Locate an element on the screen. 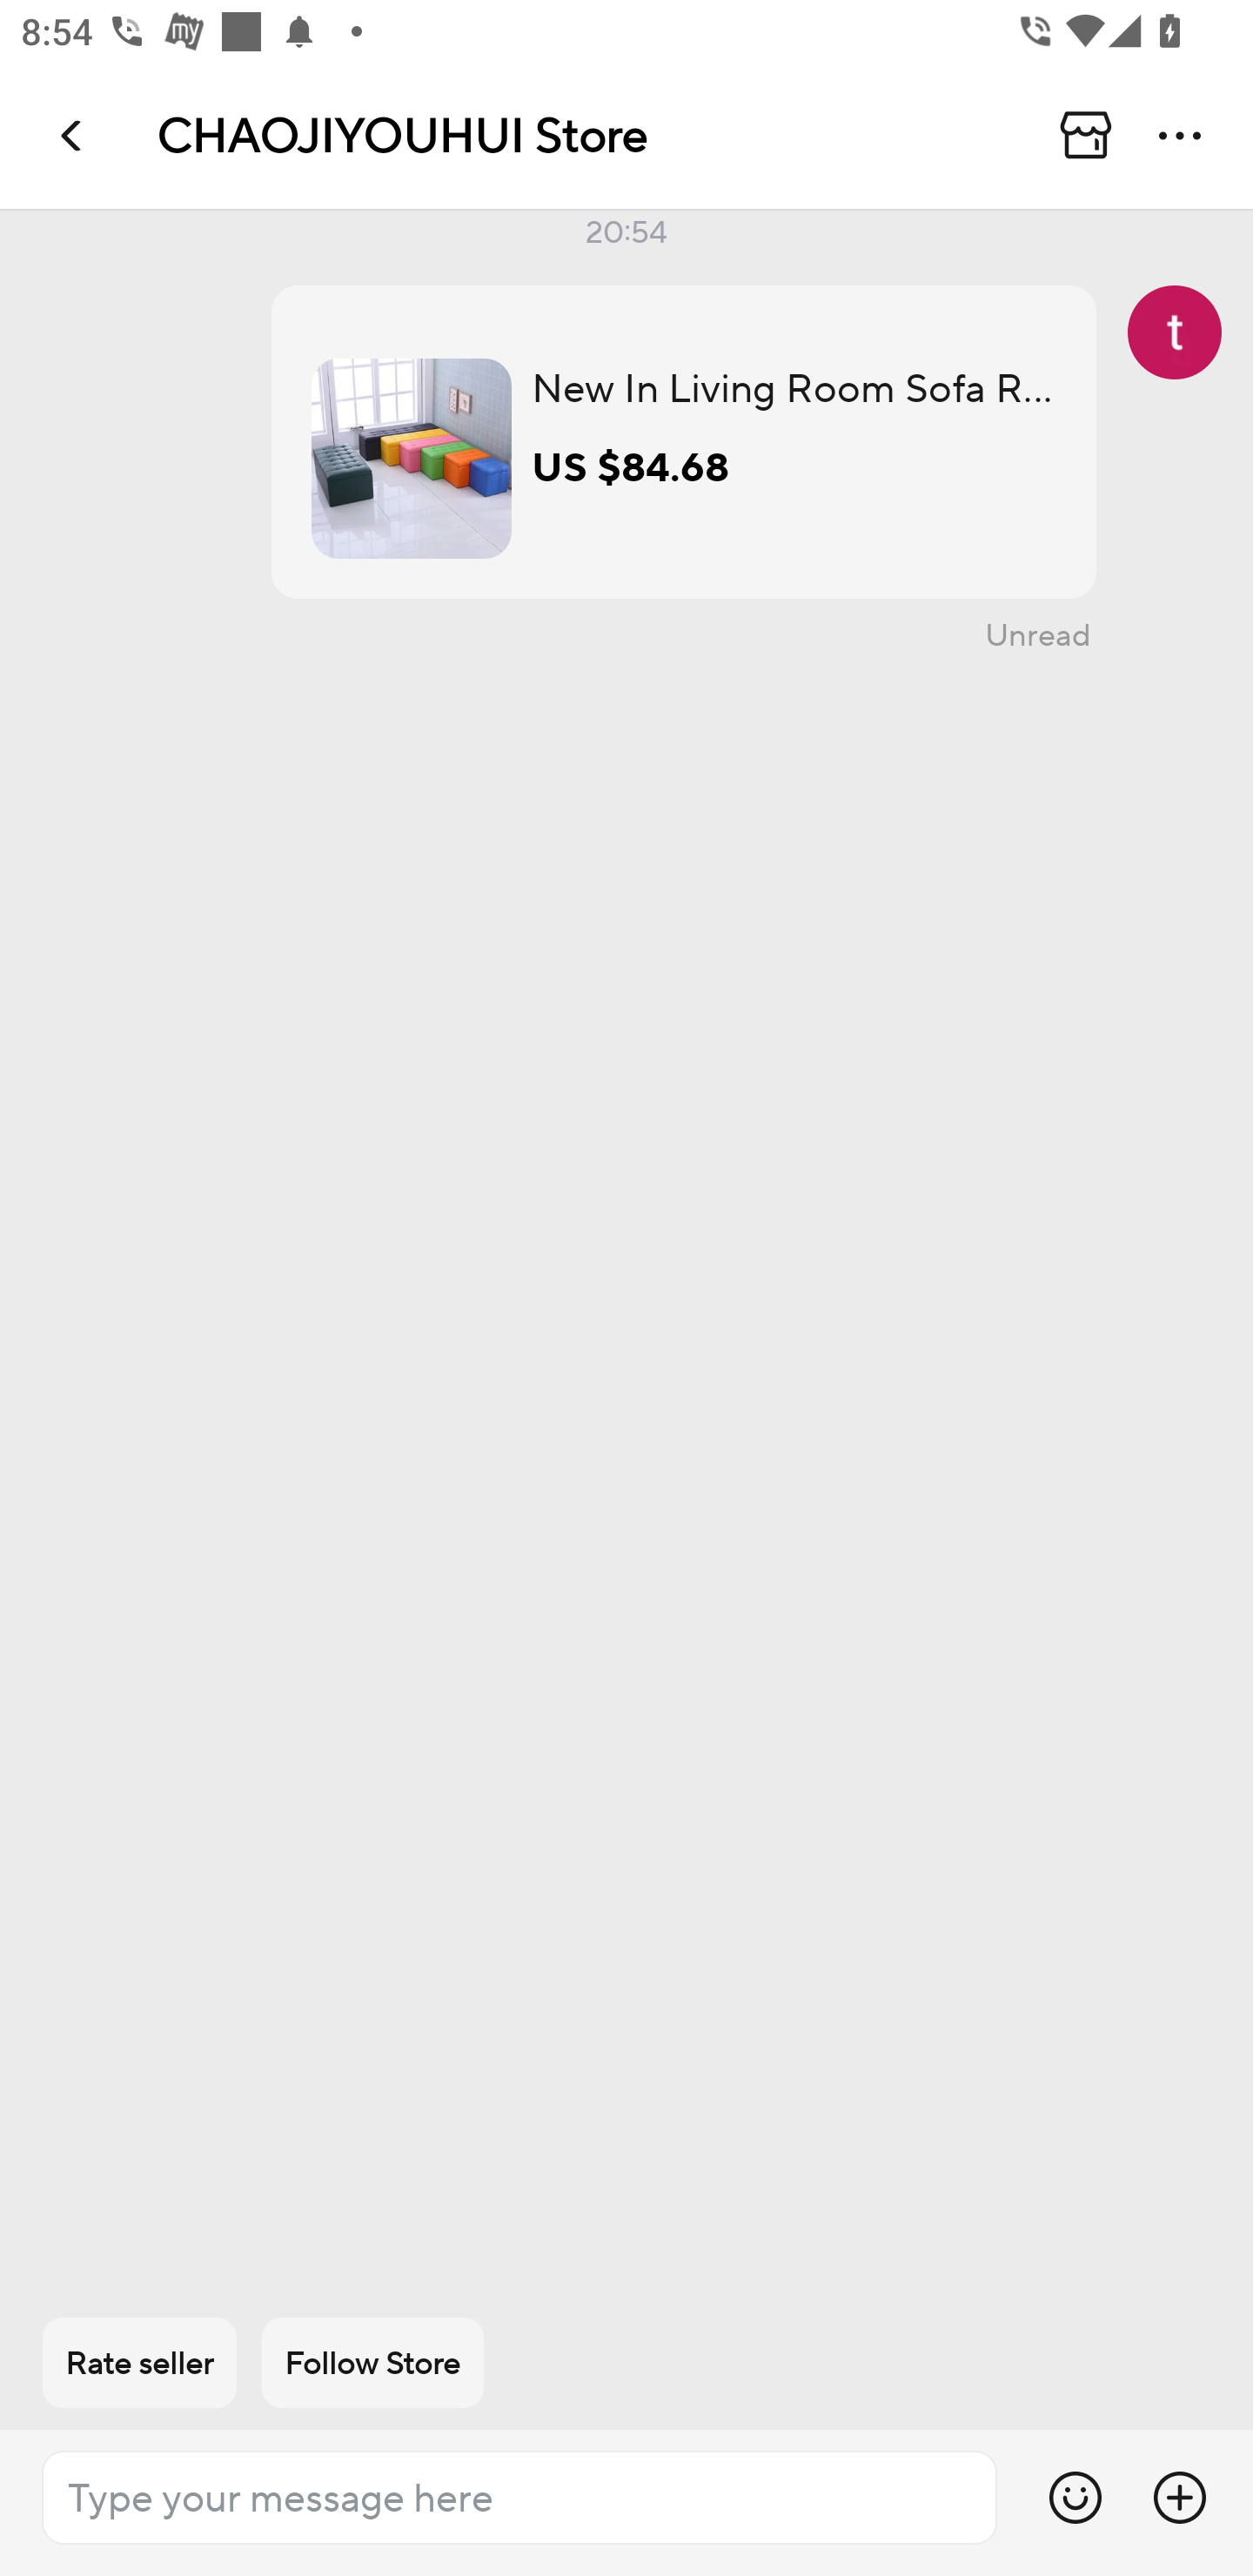 This screenshot has height=2576, width=1253. Navigate up is located at coordinates (73, 135).